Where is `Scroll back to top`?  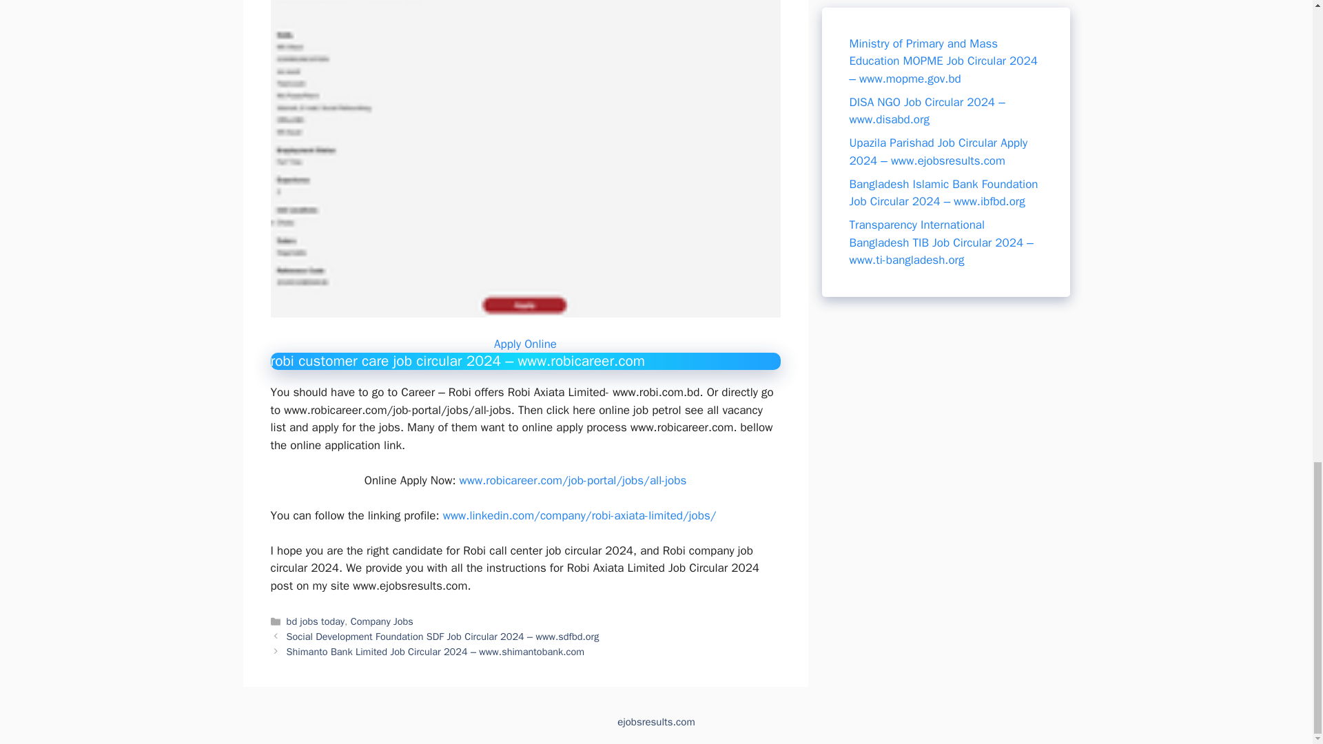
Scroll back to top is located at coordinates (1278, 158).